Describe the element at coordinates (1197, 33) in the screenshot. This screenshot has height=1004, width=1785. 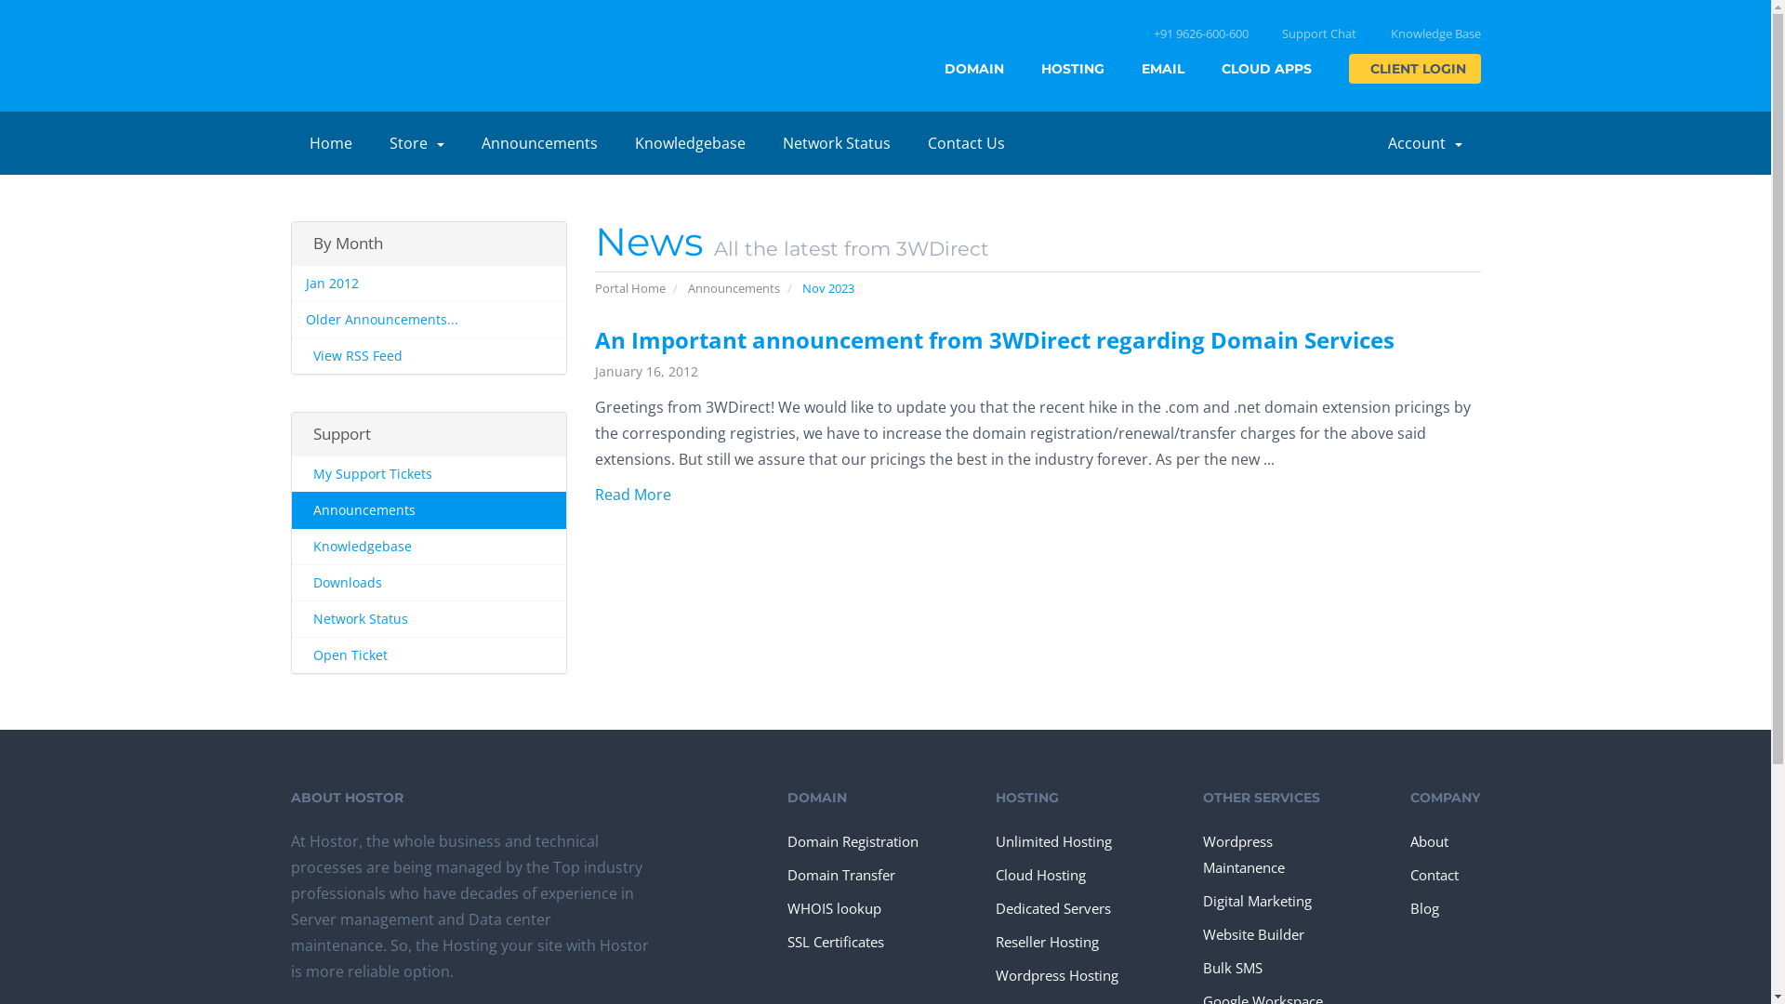
I see `+91 9626-600-600` at that location.